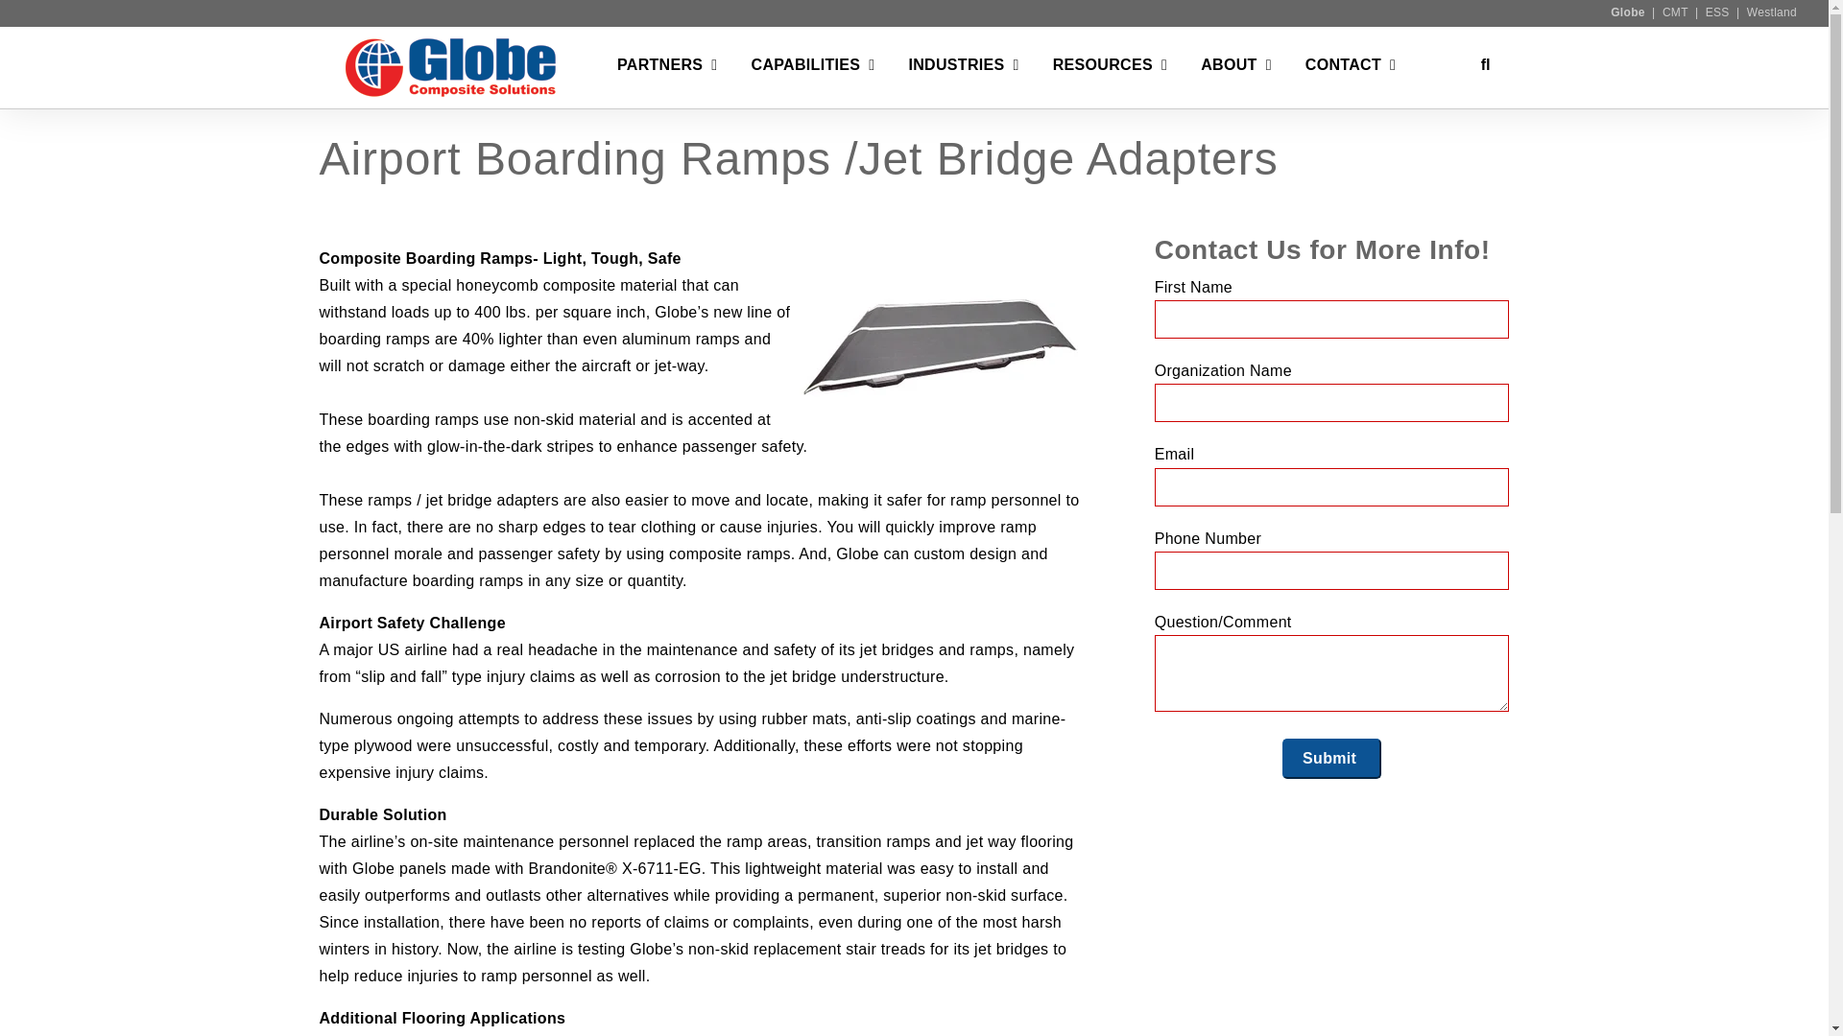 This screenshot has height=1036, width=1843. I want to click on Globe, so click(1628, 12).